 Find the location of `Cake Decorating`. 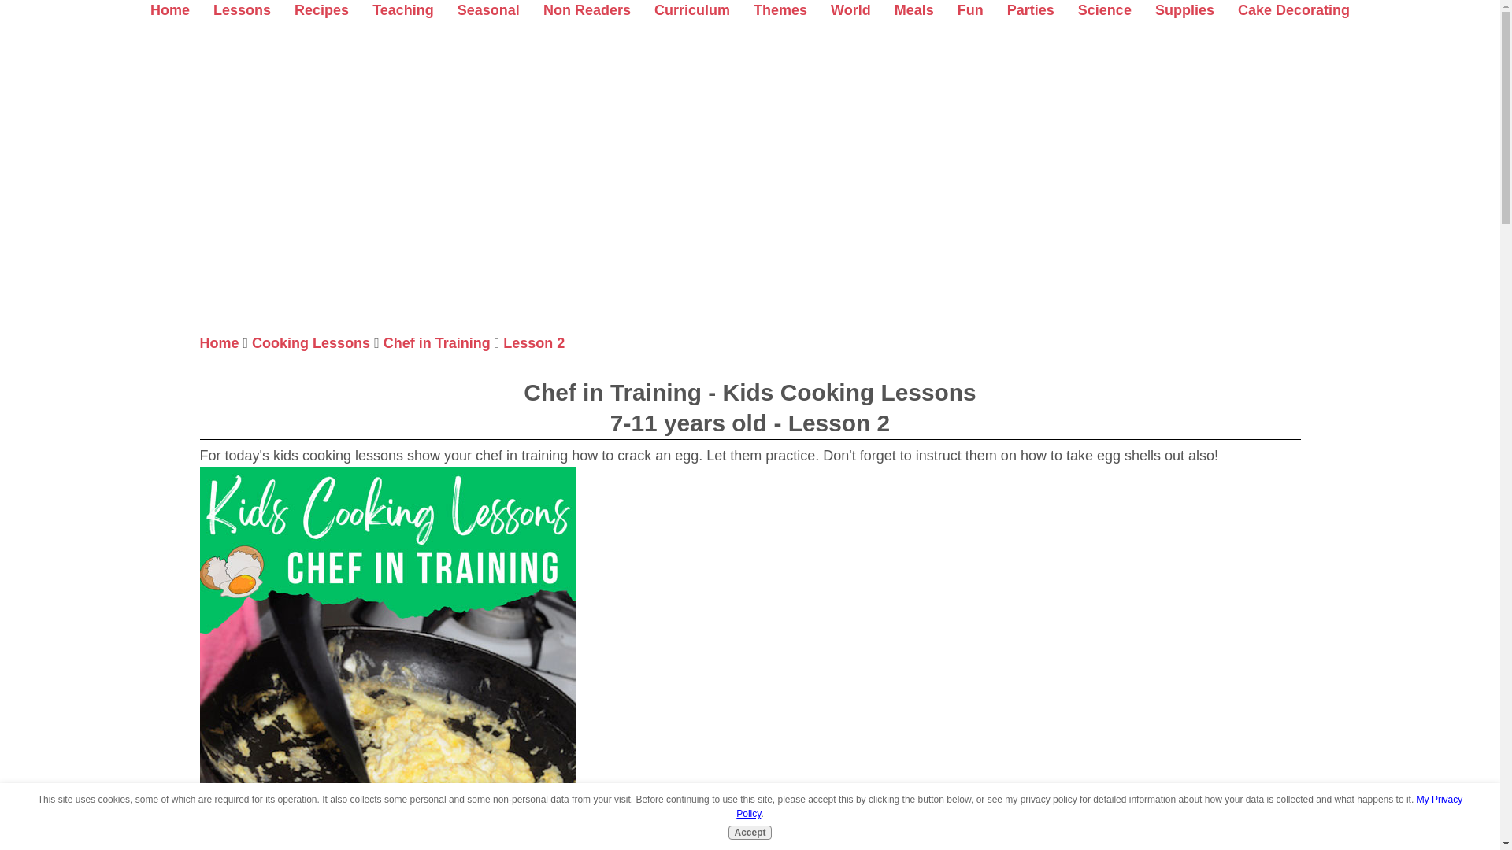

Cake Decorating is located at coordinates (1294, 9).